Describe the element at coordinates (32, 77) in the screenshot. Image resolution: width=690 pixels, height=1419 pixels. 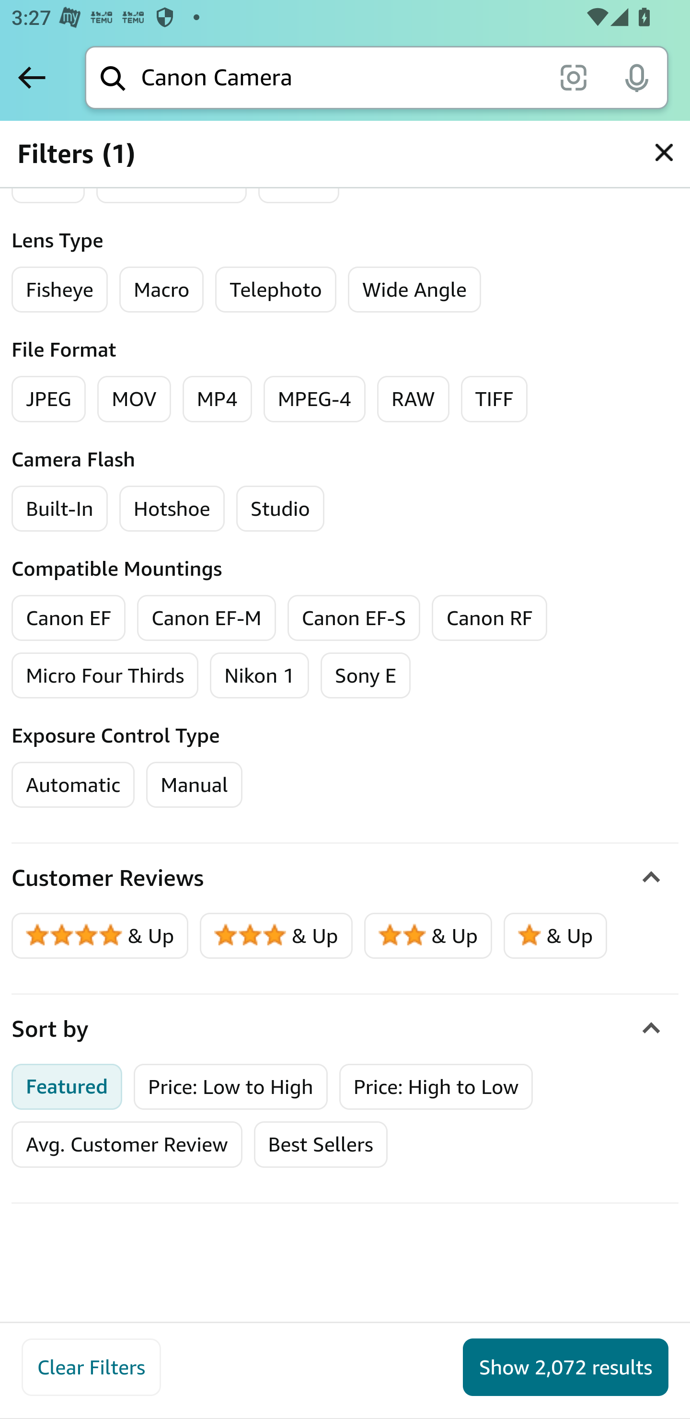
I see `Back` at that location.